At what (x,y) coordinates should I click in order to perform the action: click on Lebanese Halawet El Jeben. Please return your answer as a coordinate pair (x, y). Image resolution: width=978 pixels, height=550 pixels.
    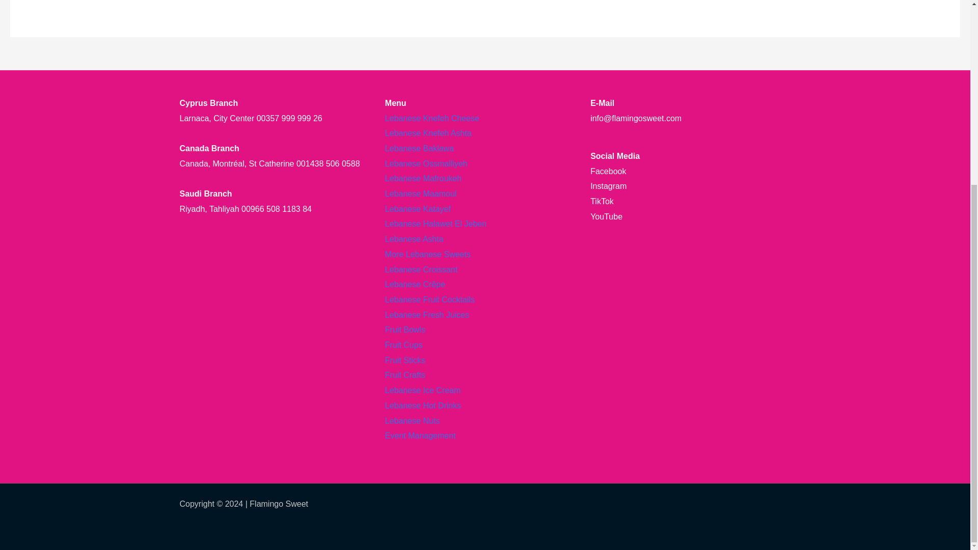
    Looking at the image, I should click on (436, 224).